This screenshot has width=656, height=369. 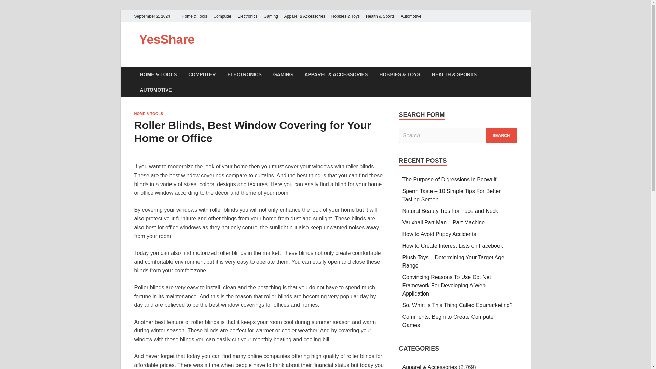 What do you see at coordinates (450, 211) in the screenshot?
I see `Natural Beauty Tips For Face and Neck` at bounding box center [450, 211].